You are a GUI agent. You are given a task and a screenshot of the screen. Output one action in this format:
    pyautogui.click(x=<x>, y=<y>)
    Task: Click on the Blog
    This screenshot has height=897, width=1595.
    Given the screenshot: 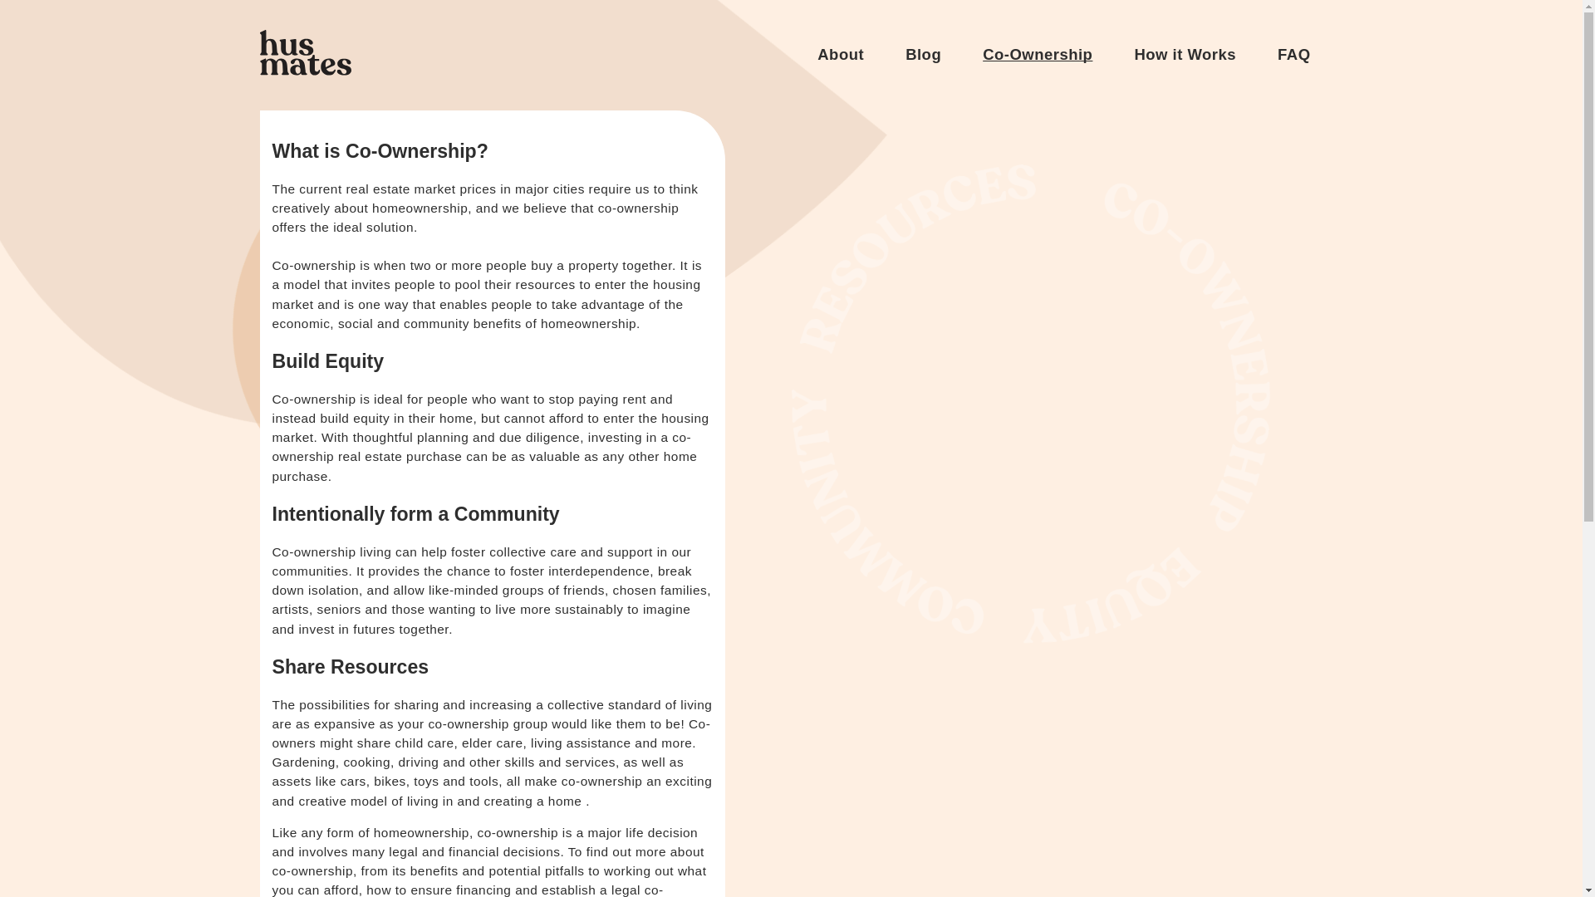 What is the action you would take?
    pyautogui.click(x=923, y=54)
    